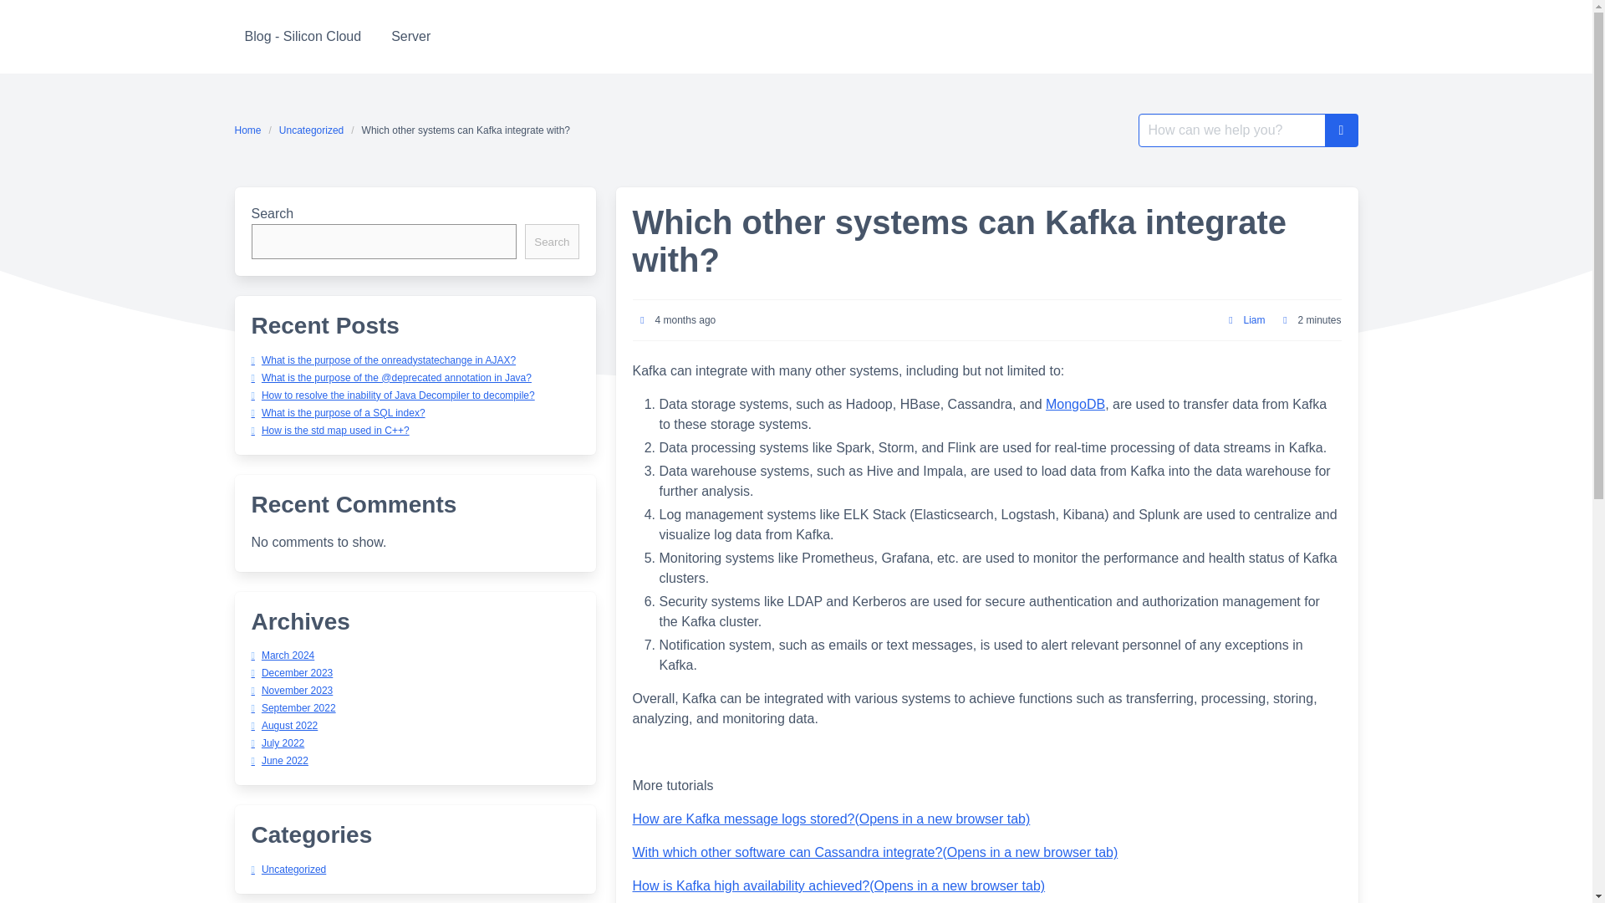 This screenshot has height=903, width=1605. Describe the element at coordinates (288, 869) in the screenshot. I see `Uncategorized` at that location.